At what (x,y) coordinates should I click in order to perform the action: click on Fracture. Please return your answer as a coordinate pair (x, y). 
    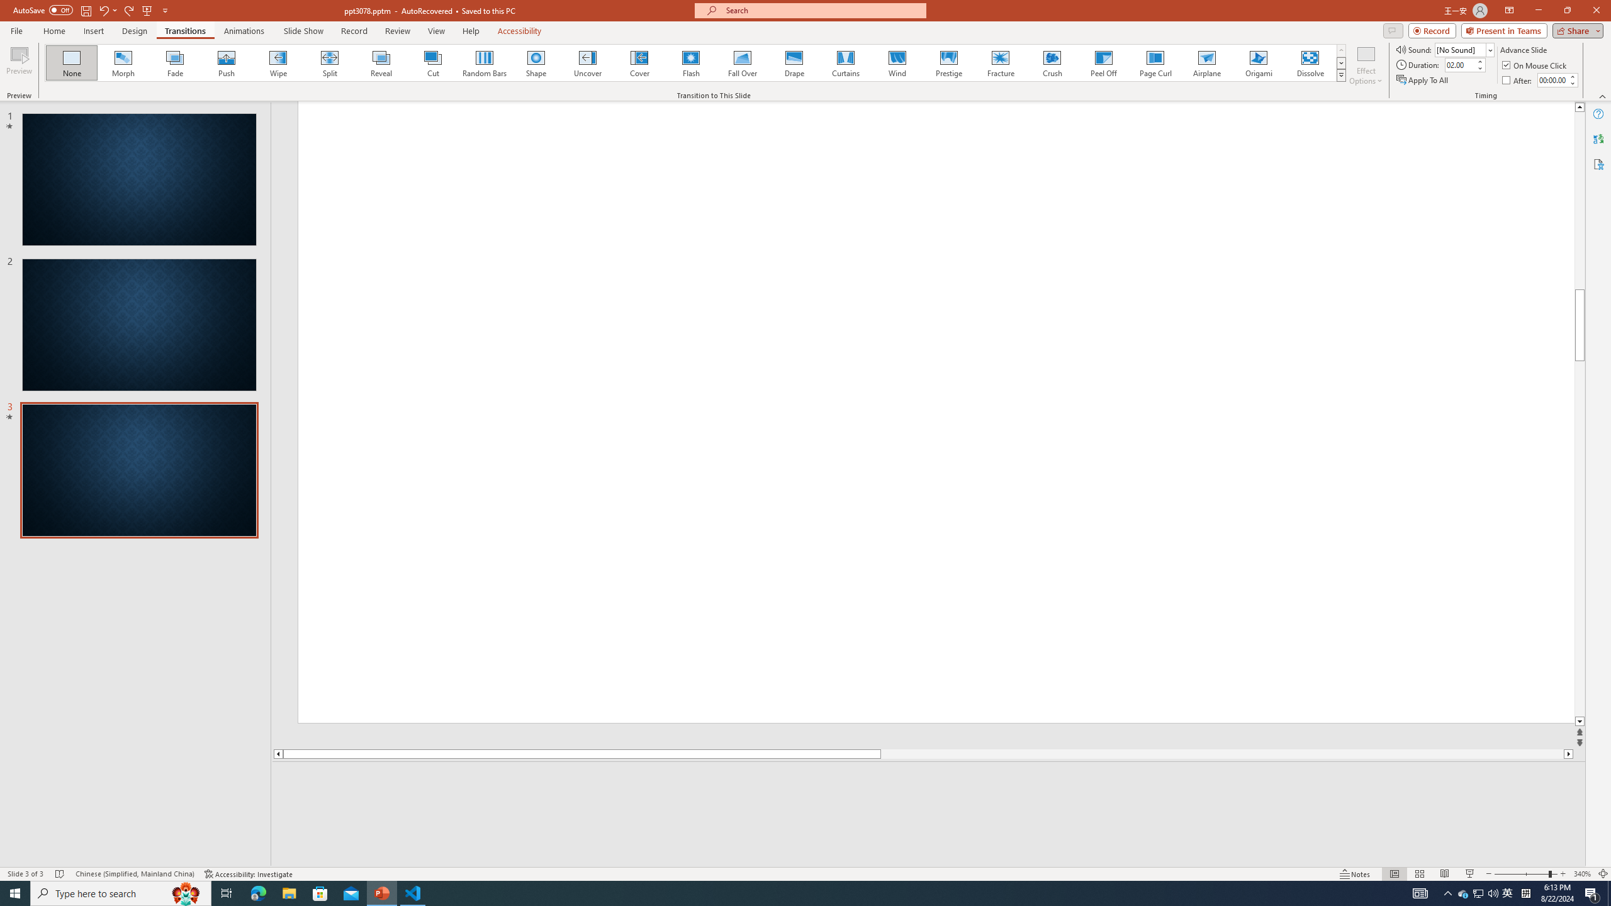
    Looking at the image, I should click on (1000, 63).